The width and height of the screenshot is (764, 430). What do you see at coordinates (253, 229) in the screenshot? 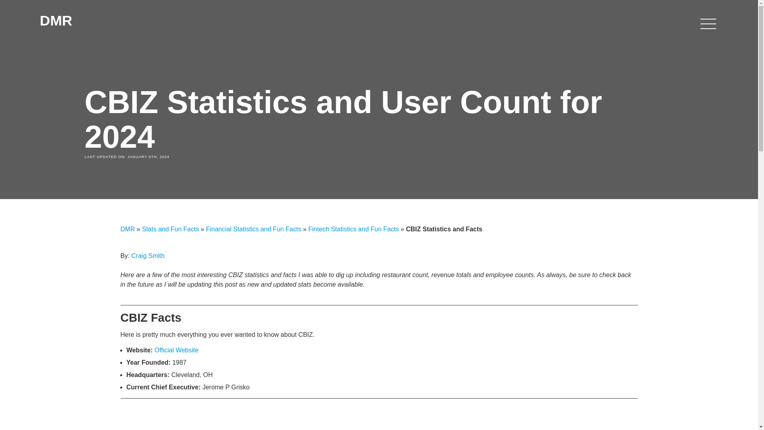
I see `Financial Statistics and Fun Facts` at bounding box center [253, 229].